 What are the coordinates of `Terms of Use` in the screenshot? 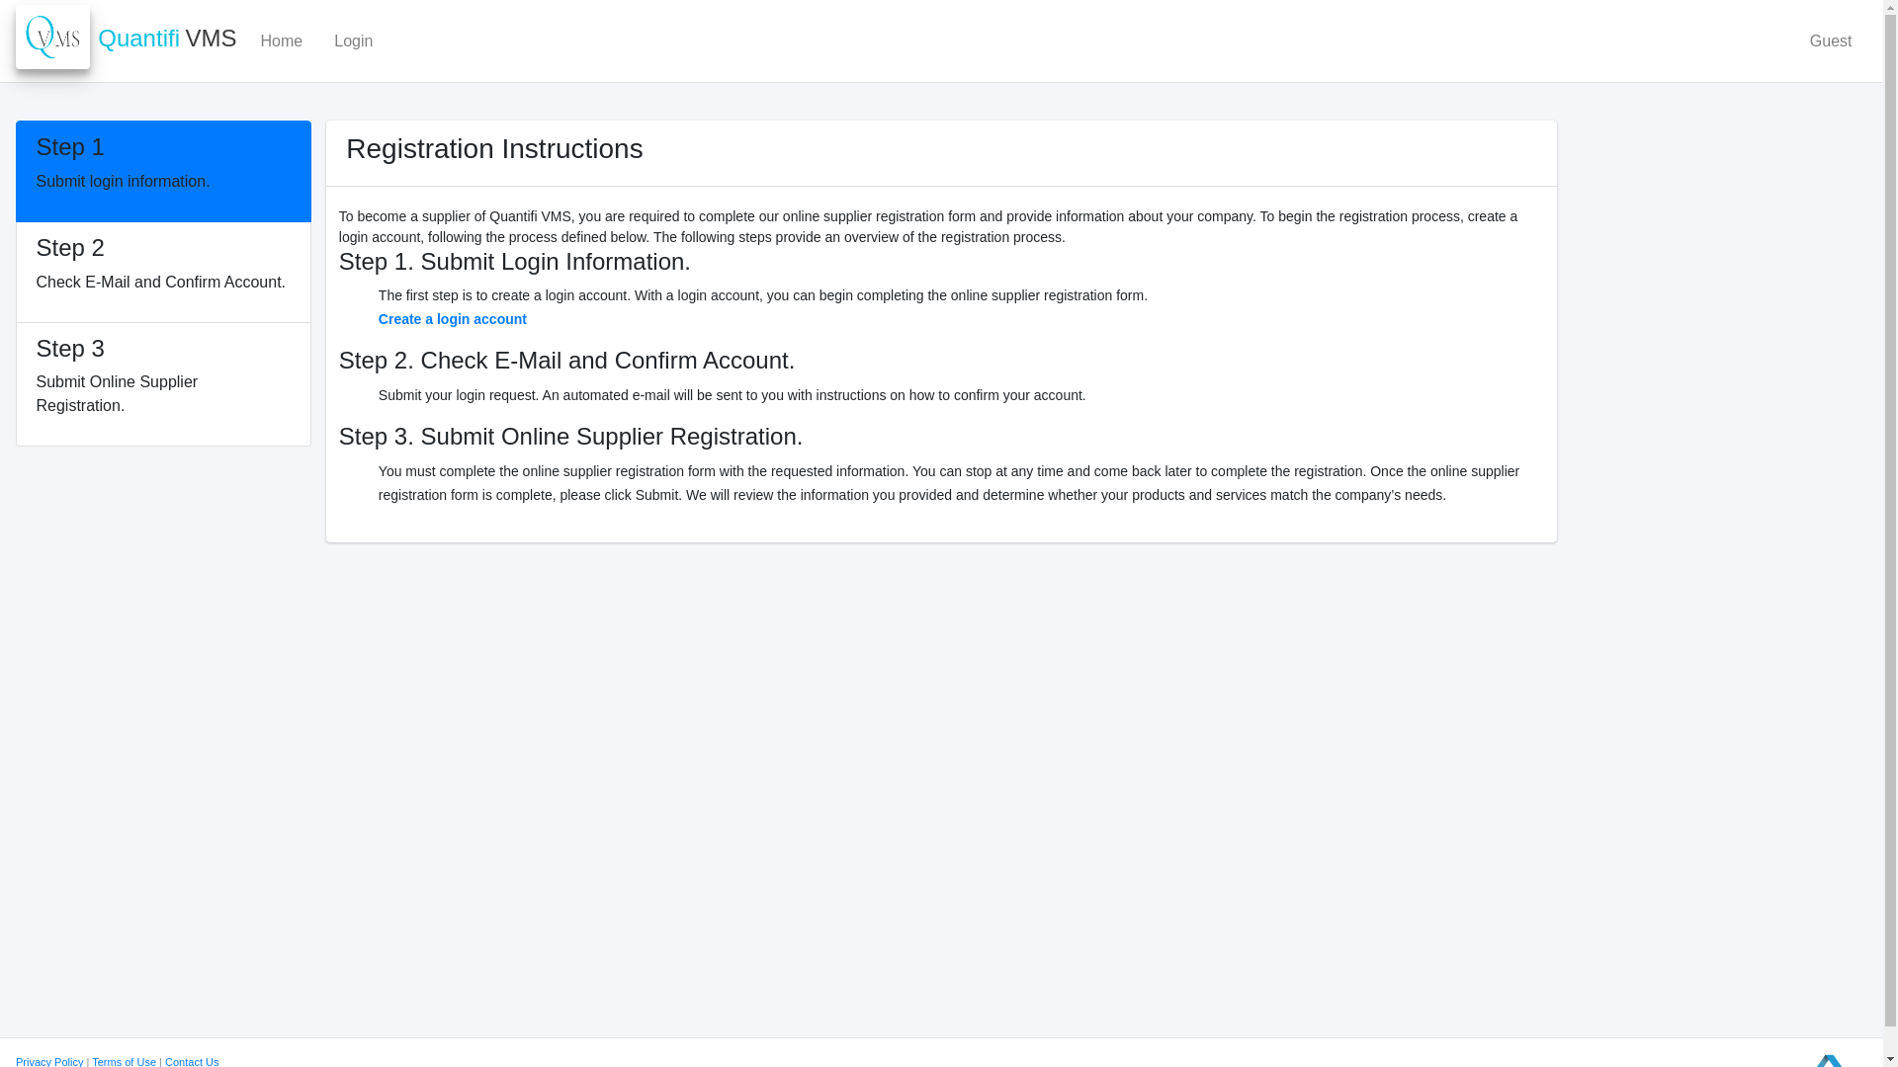 It's located at (164, 384).